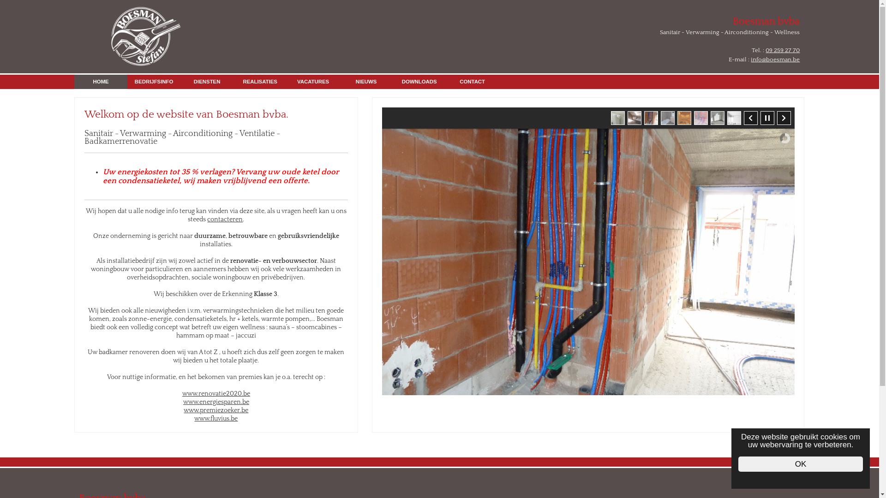 The width and height of the screenshot is (886, 498). Describe the element at coordinates (783, 50) in the screenshot. I see `09 259 27 70` at that location.